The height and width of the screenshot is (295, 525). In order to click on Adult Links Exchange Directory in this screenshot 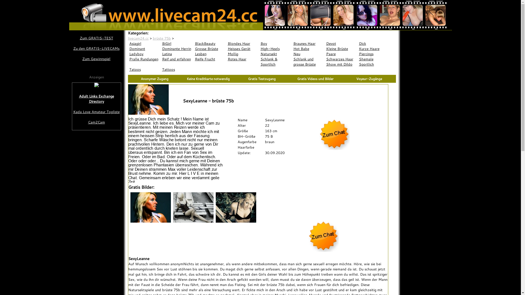, I will do `click(97, 99)`.